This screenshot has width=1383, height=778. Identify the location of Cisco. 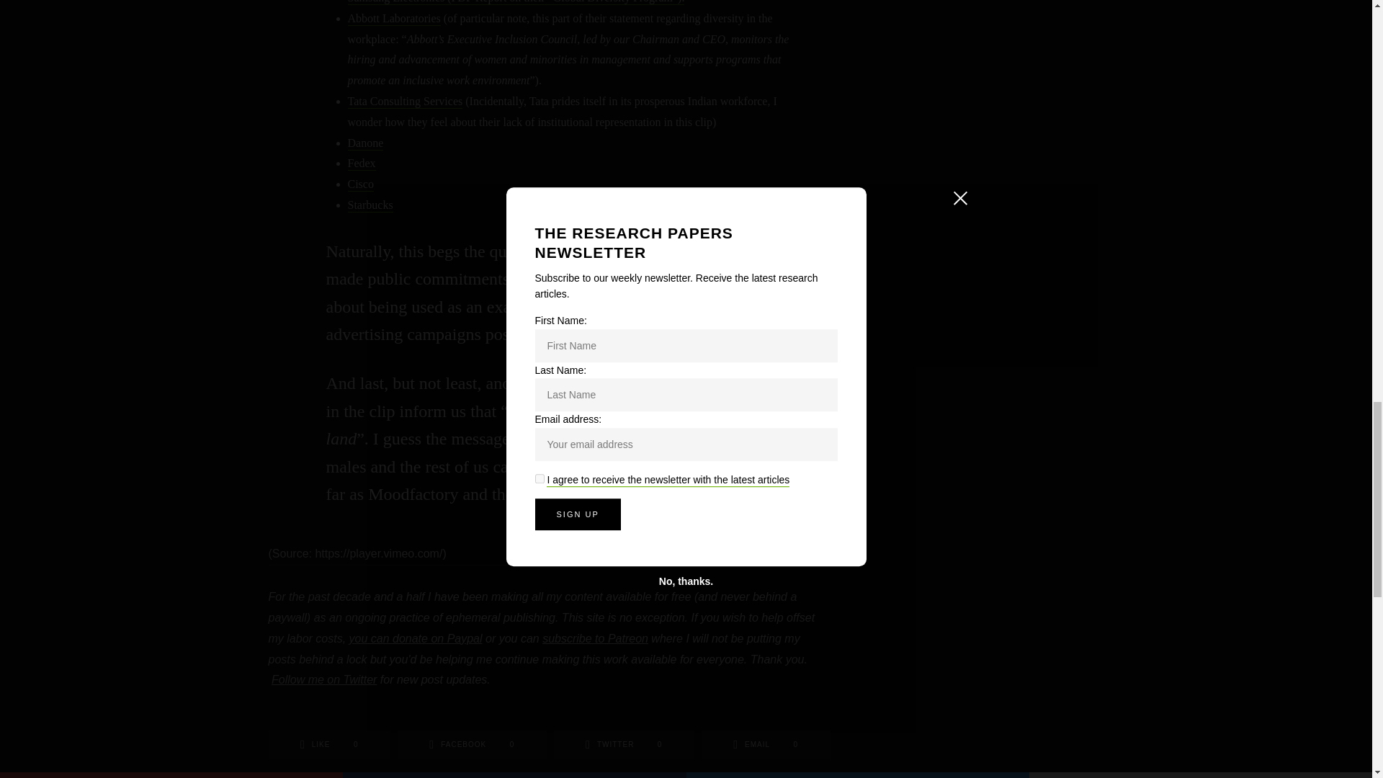
(360, 184).